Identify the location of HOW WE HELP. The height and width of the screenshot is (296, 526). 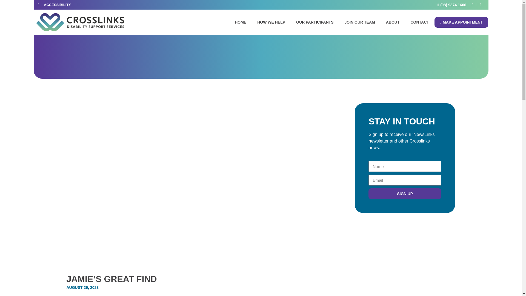
(271, 22).